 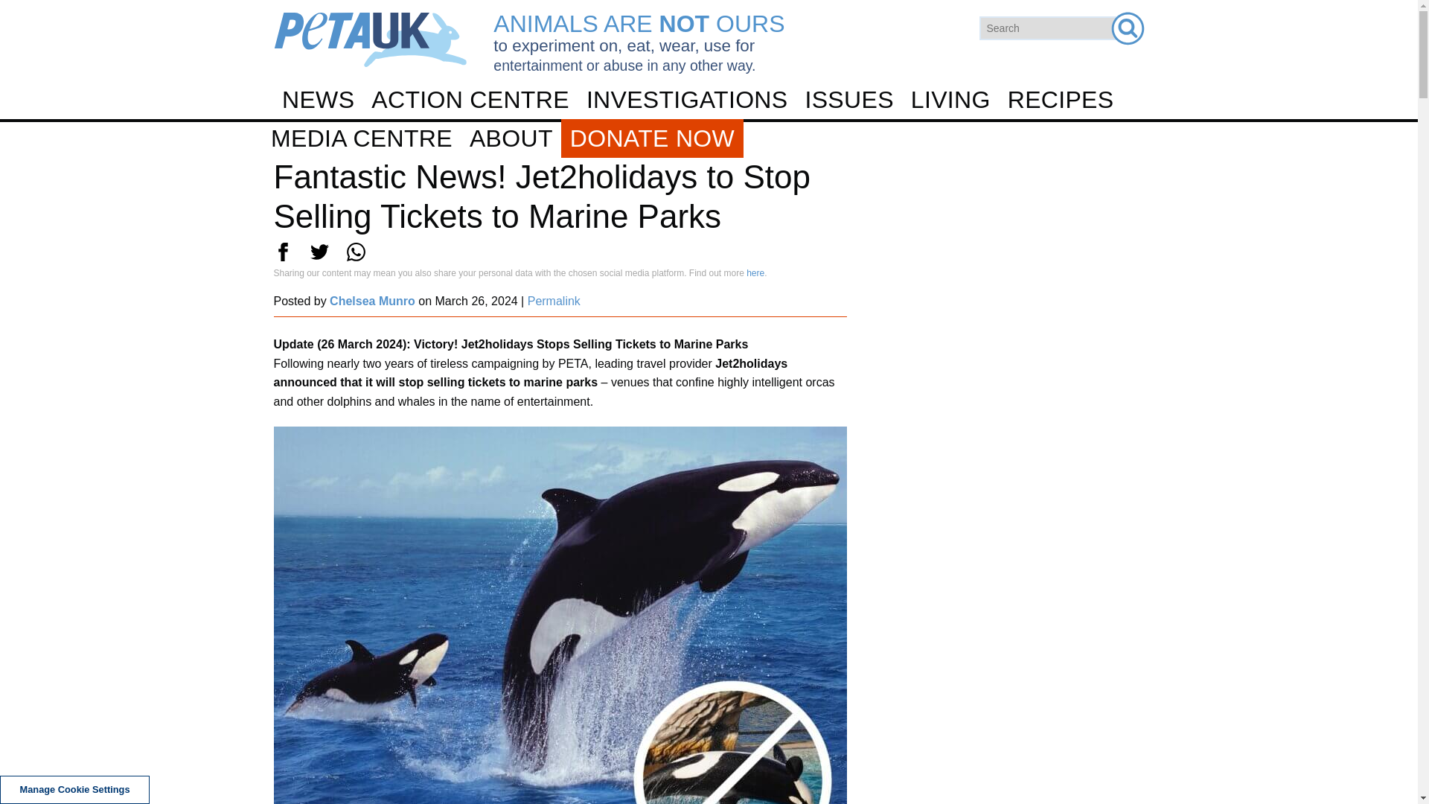 What do you see at coordinates (708, 267) in the screenshot?
I see `MEDICAL EXPERIMENTS` at bounding box center [708, 267].